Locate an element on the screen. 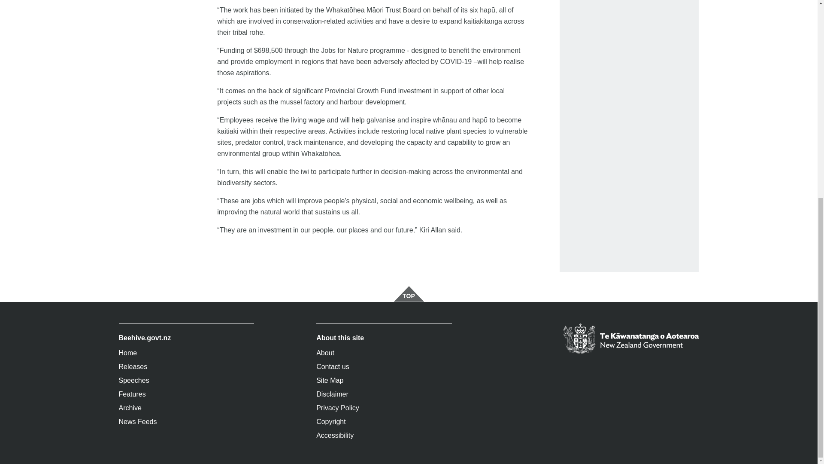 The height and width of the screenshot is (464, 824). Privacy Policy is located at coordinates (384, 408).